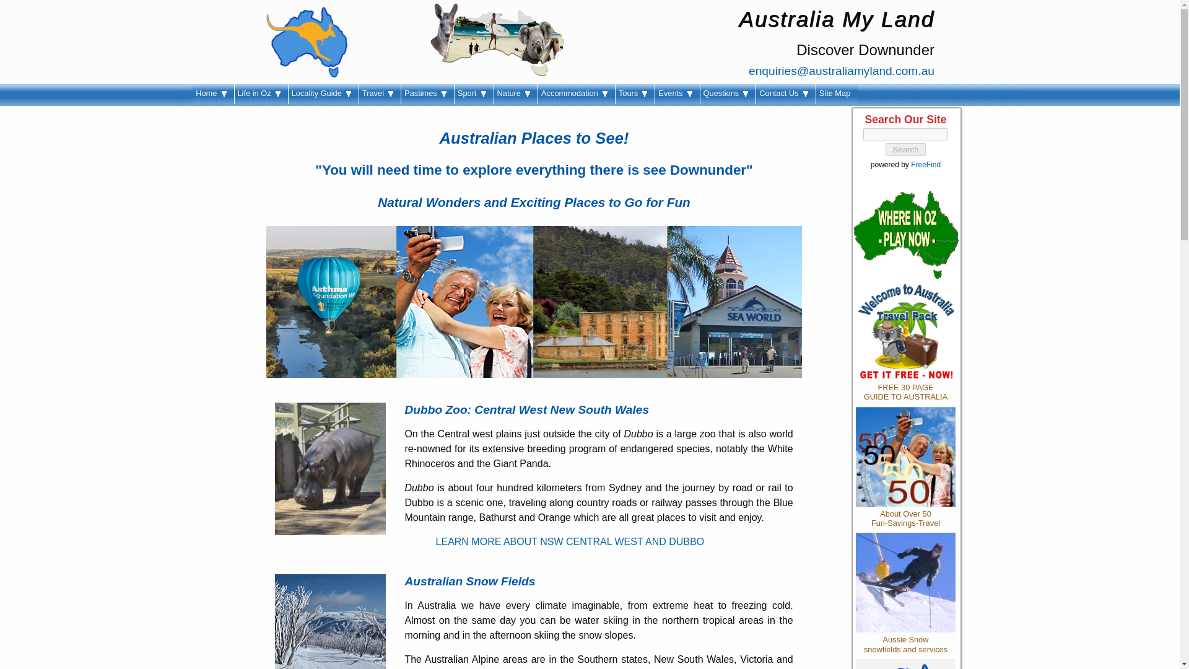 The height and width of the screenshot is (669, 1189). Describe the element at coordinates (307, 42) in the screenshot. I see `Discover Australia My Land Downunder` at that location.